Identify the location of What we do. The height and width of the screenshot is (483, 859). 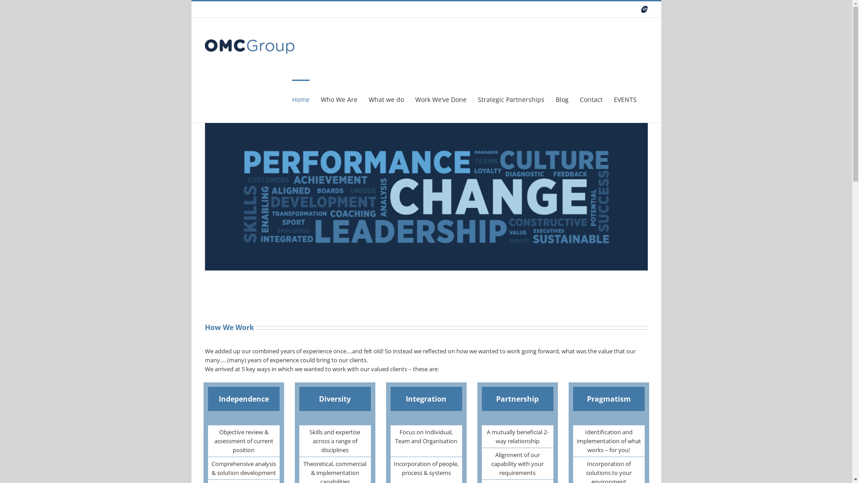
(387, 99).